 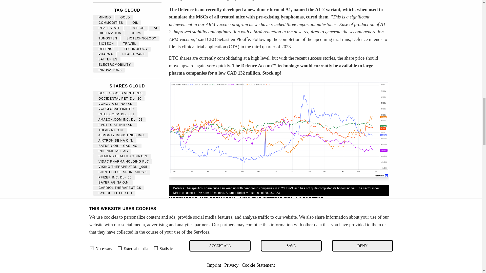 What do you see at coordinates (110, 23) in the screenshot?
I see `COMMODITIES` at bounding box center [110, 23].